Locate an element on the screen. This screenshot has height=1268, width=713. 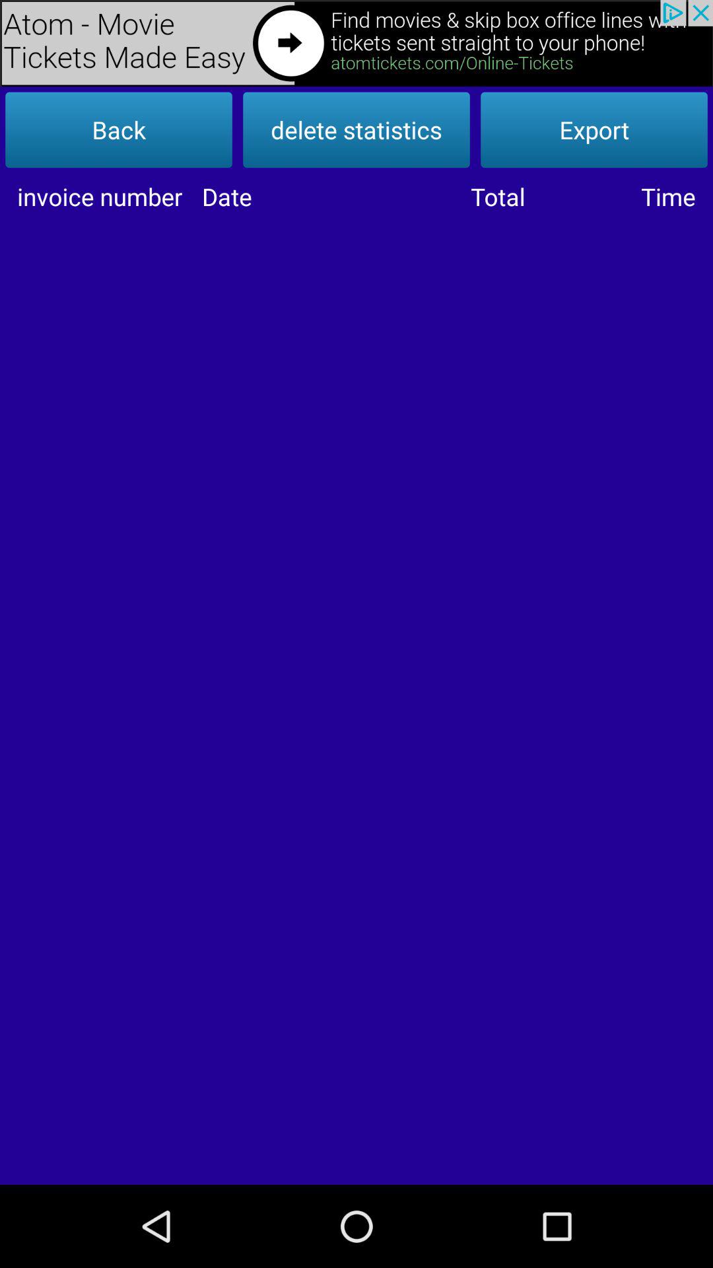
open advertisement is located at coordinates (356, 44).